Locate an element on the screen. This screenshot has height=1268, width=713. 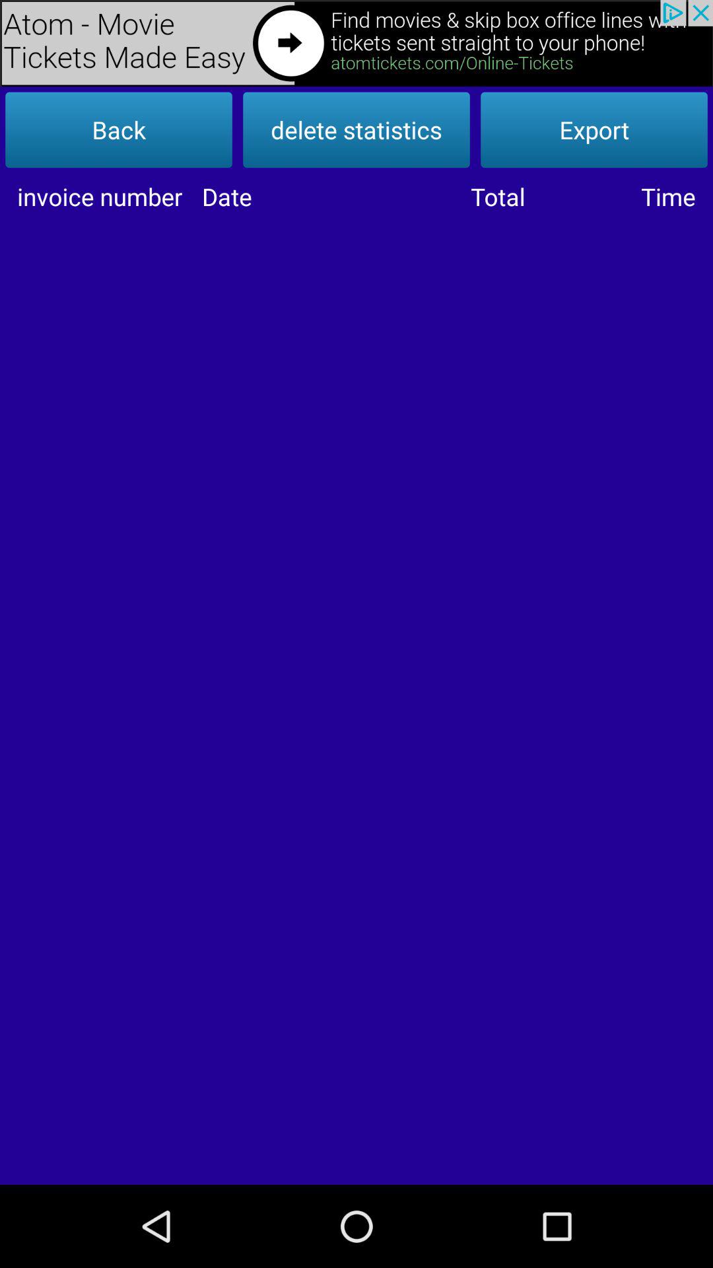
open advertisement is located at coordinates (356, 44).